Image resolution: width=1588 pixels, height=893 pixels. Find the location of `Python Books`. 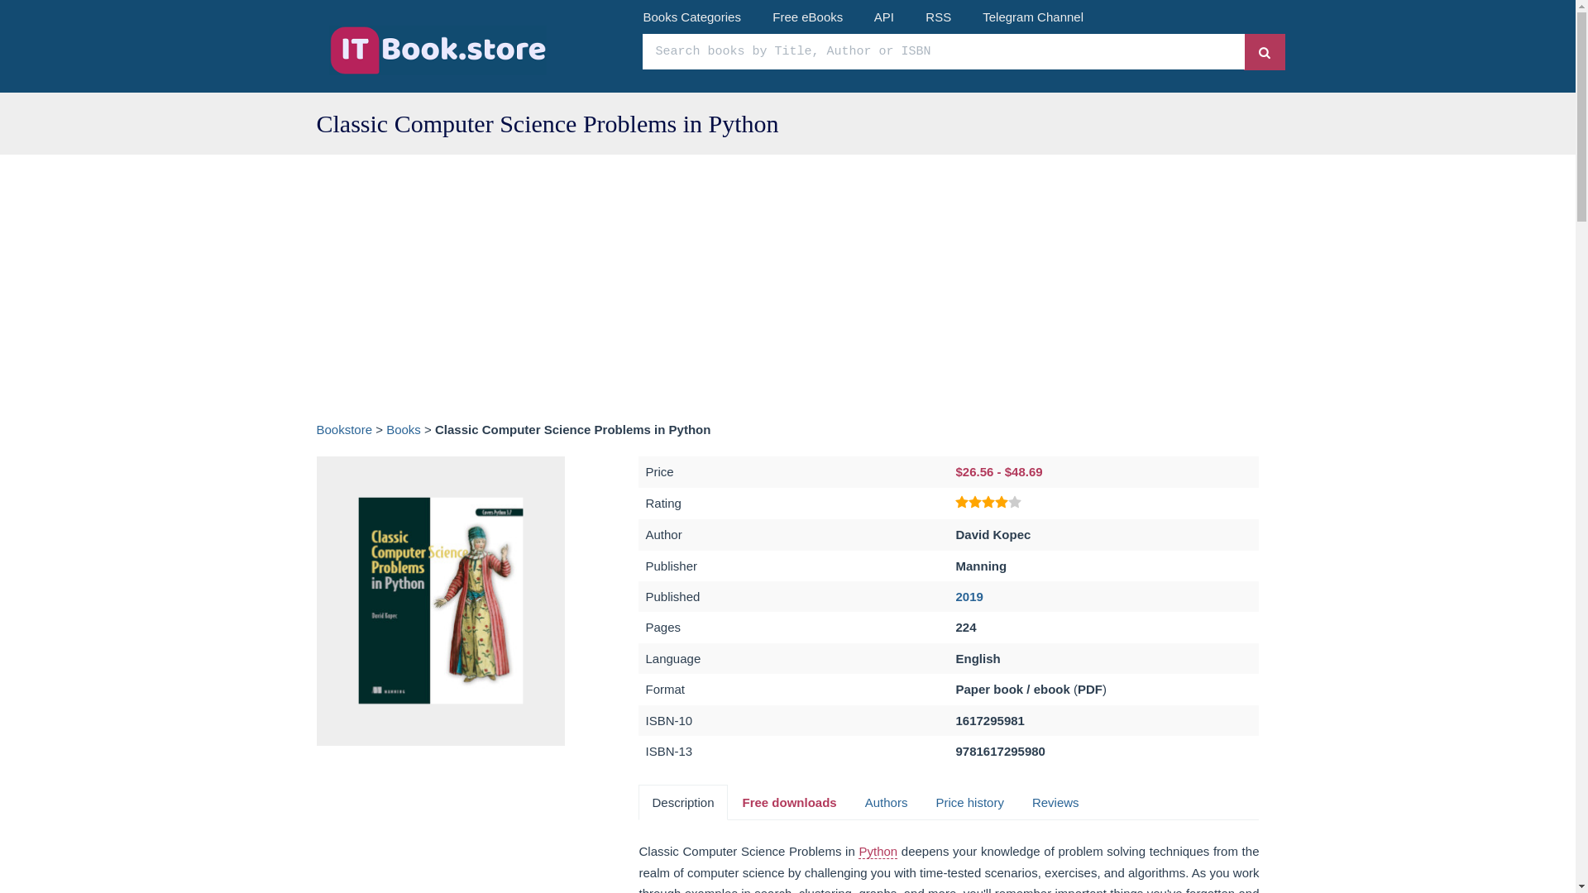

Python Books is located at coordinates (878, 851).